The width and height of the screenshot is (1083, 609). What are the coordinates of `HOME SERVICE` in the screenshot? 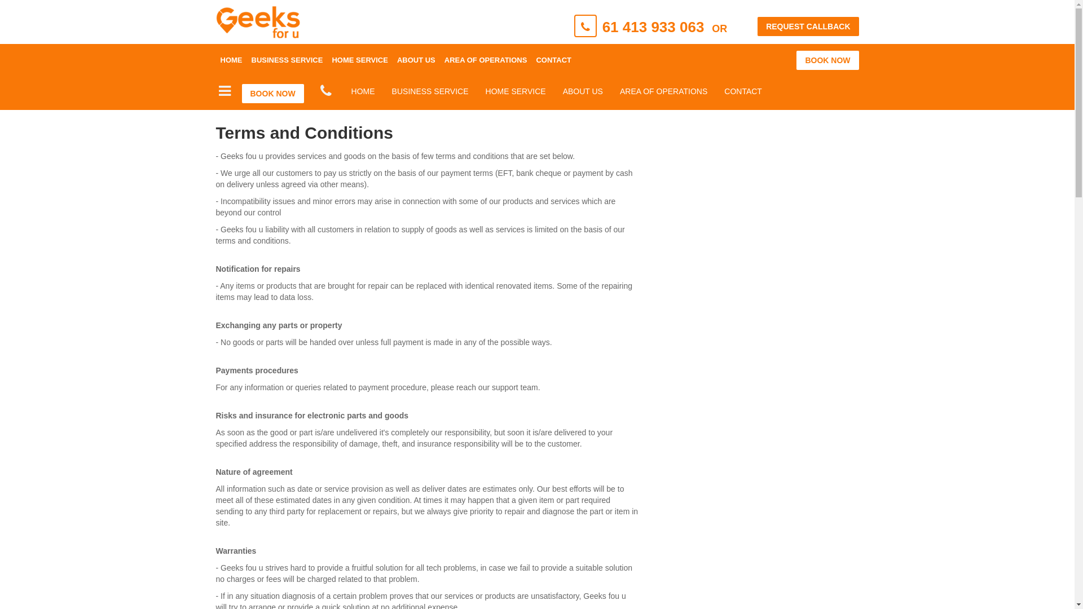 It's located at (516, 91).